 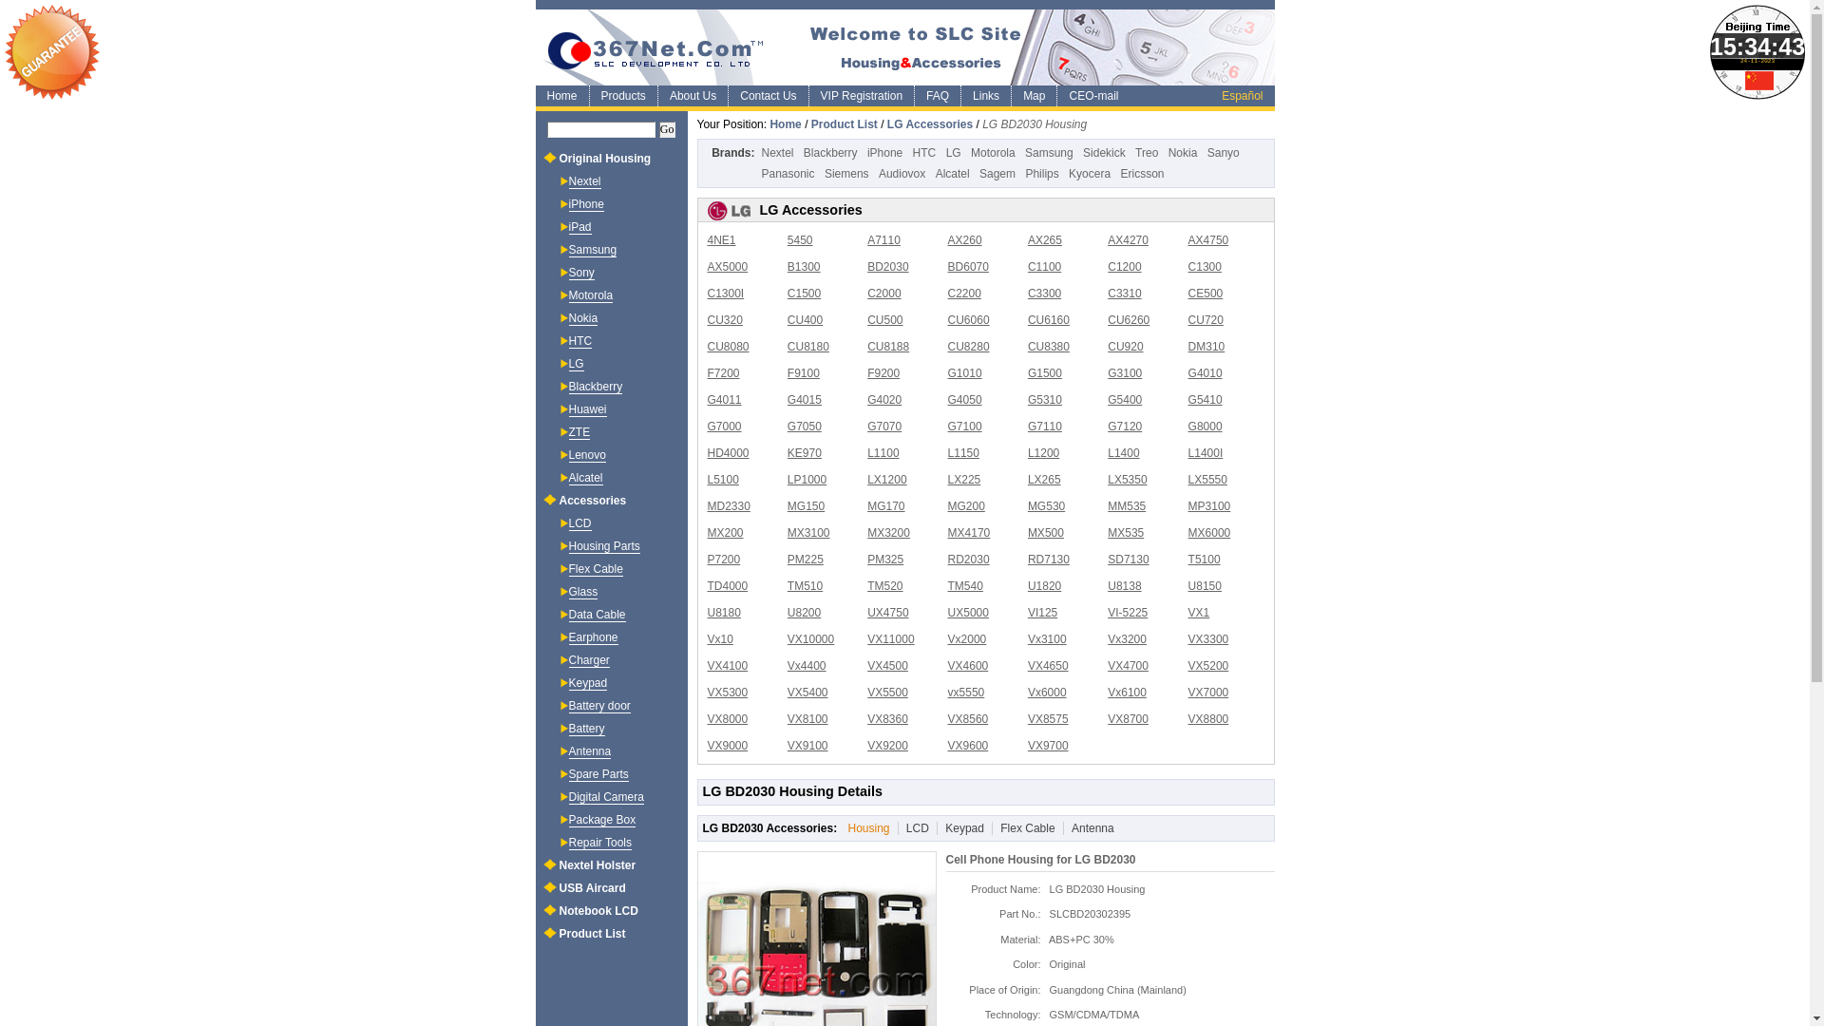 What do you see at coordinates (965, 294) in the screenshot?
I see `C2200` at bounding box center [965, 294].